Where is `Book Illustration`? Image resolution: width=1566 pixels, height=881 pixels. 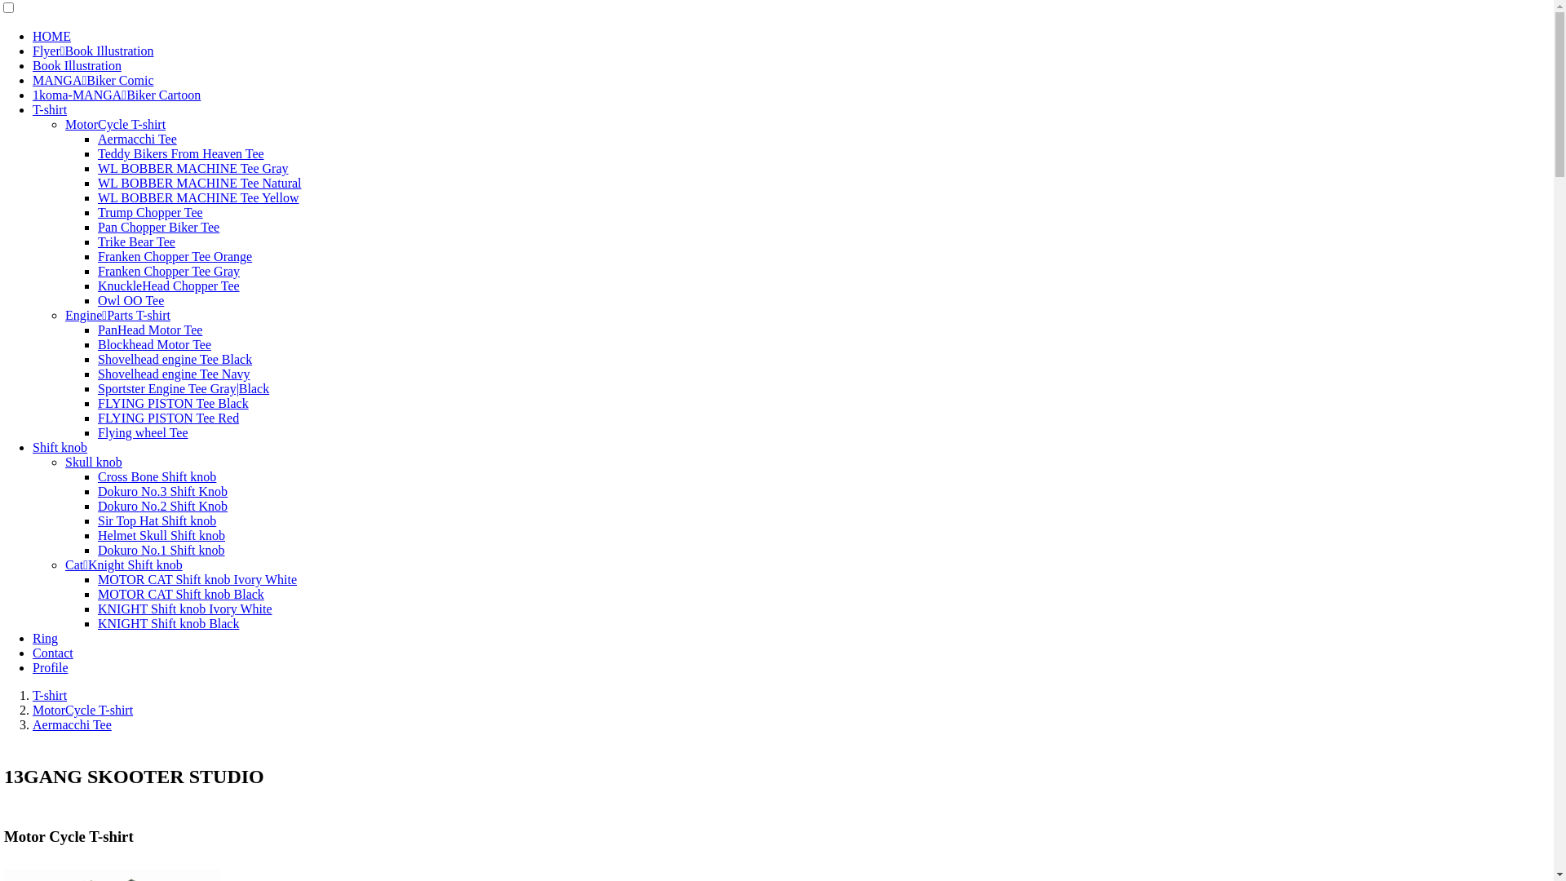 Book Illustration is located at coordinates (77, 65).